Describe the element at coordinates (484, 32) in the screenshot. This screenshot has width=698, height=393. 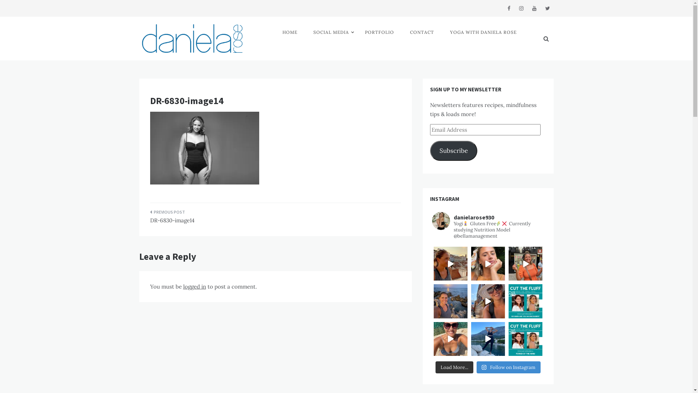
I see `YOGA WITH DANIELA ROSE` at that location.